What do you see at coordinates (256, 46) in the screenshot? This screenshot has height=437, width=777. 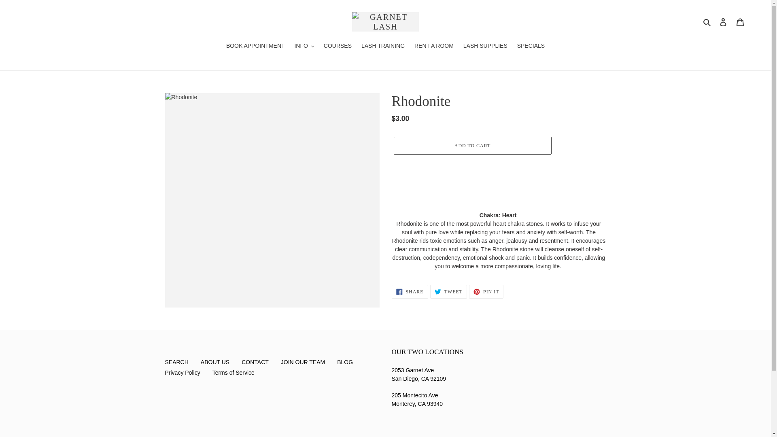 I see `BOOK APPOINTMENT` at bounding box center [256, 46].